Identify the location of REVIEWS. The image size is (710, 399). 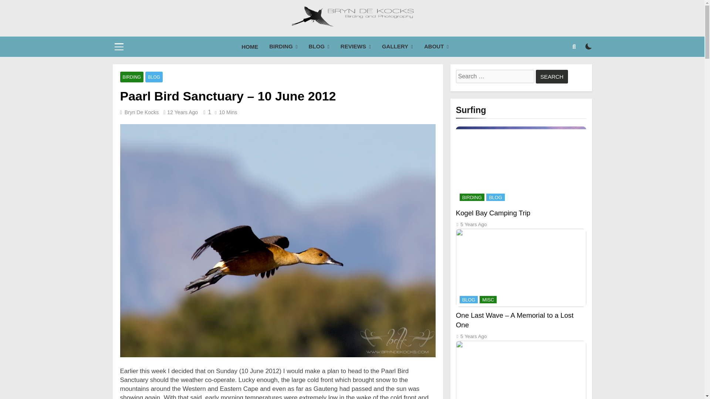
(356, 47).